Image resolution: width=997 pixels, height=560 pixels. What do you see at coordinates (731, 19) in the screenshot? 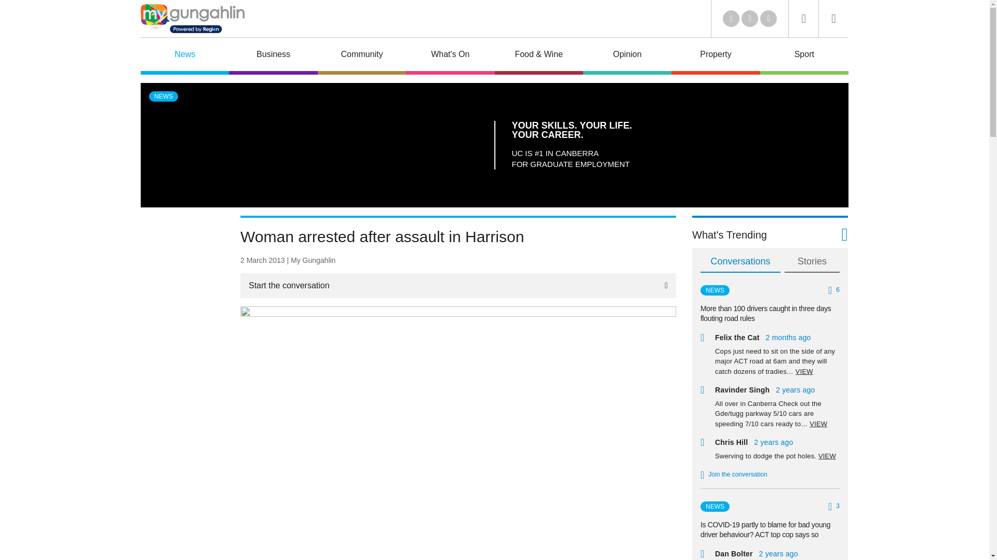
I see `Twitter` at bounding box center [731, 19].